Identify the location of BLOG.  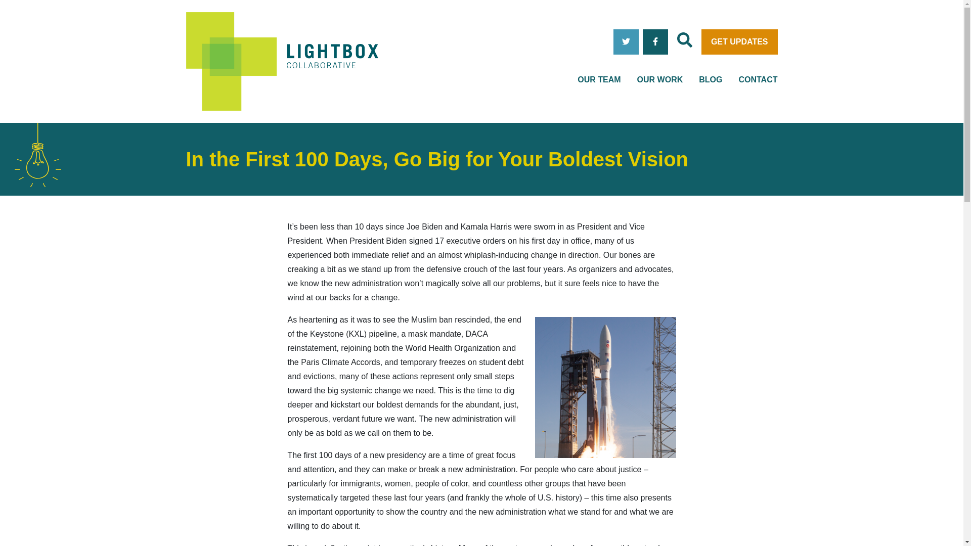
(710, 79).